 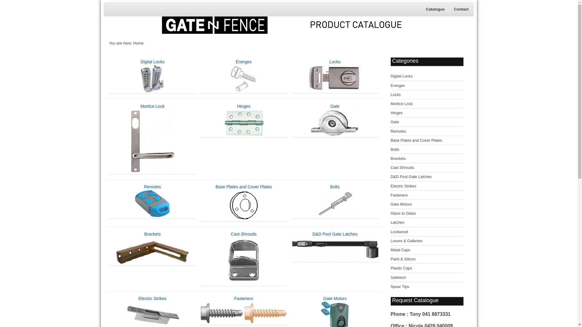 I want to click on Louvre & Galleries, so click(x=427, y=241).